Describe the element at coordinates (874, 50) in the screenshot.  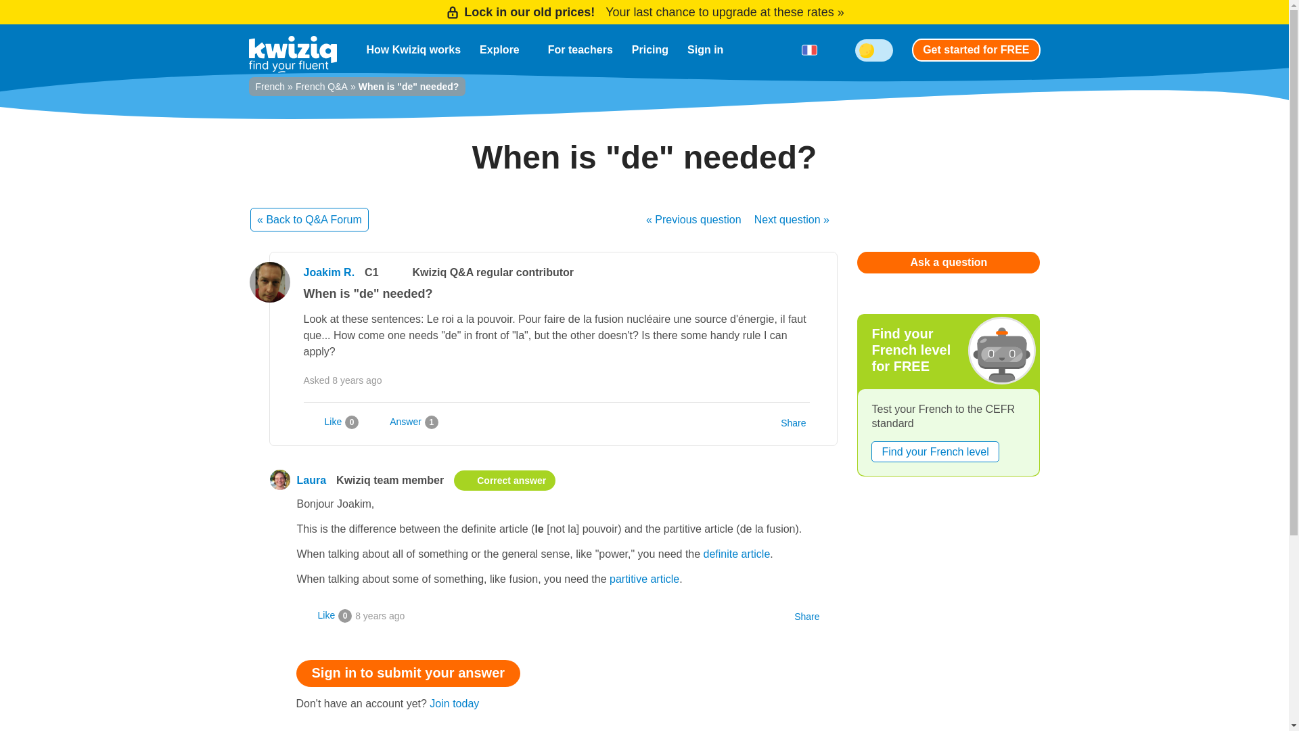
I see `Toggle Dark Mode` at that location.